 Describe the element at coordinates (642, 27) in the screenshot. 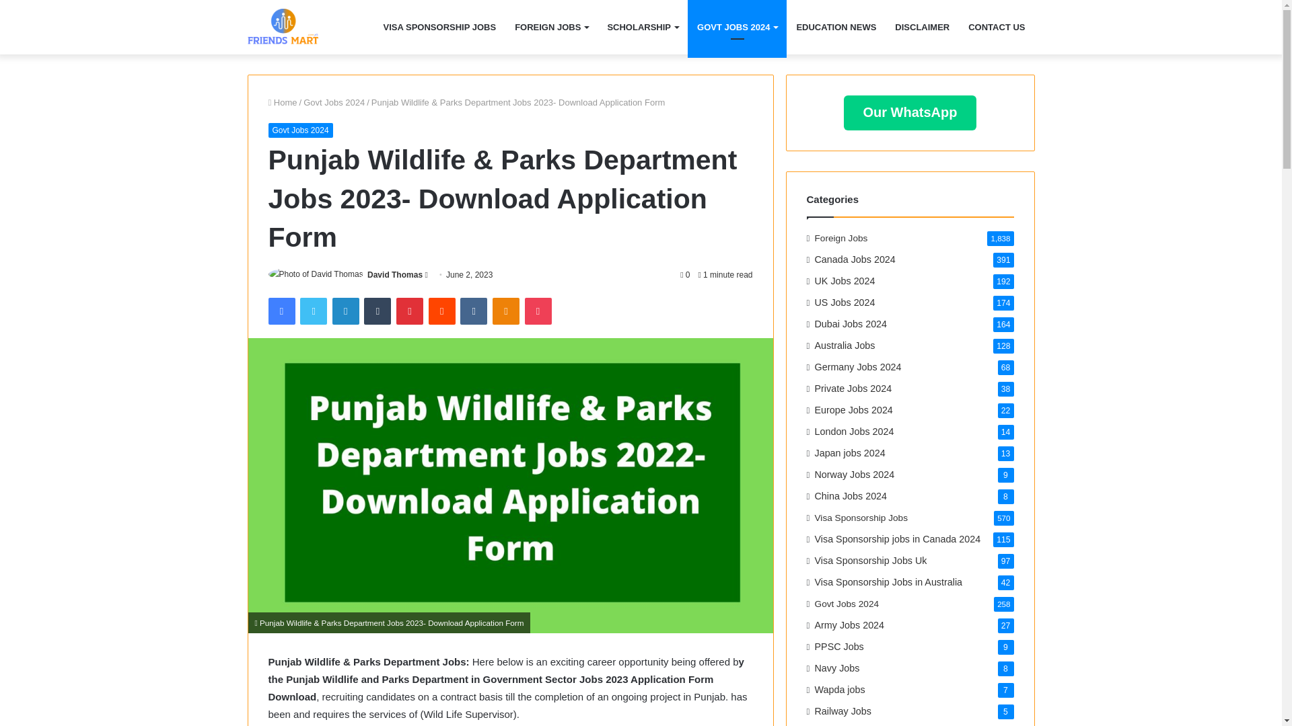

I see `SCHOLARSHIP` at that location.